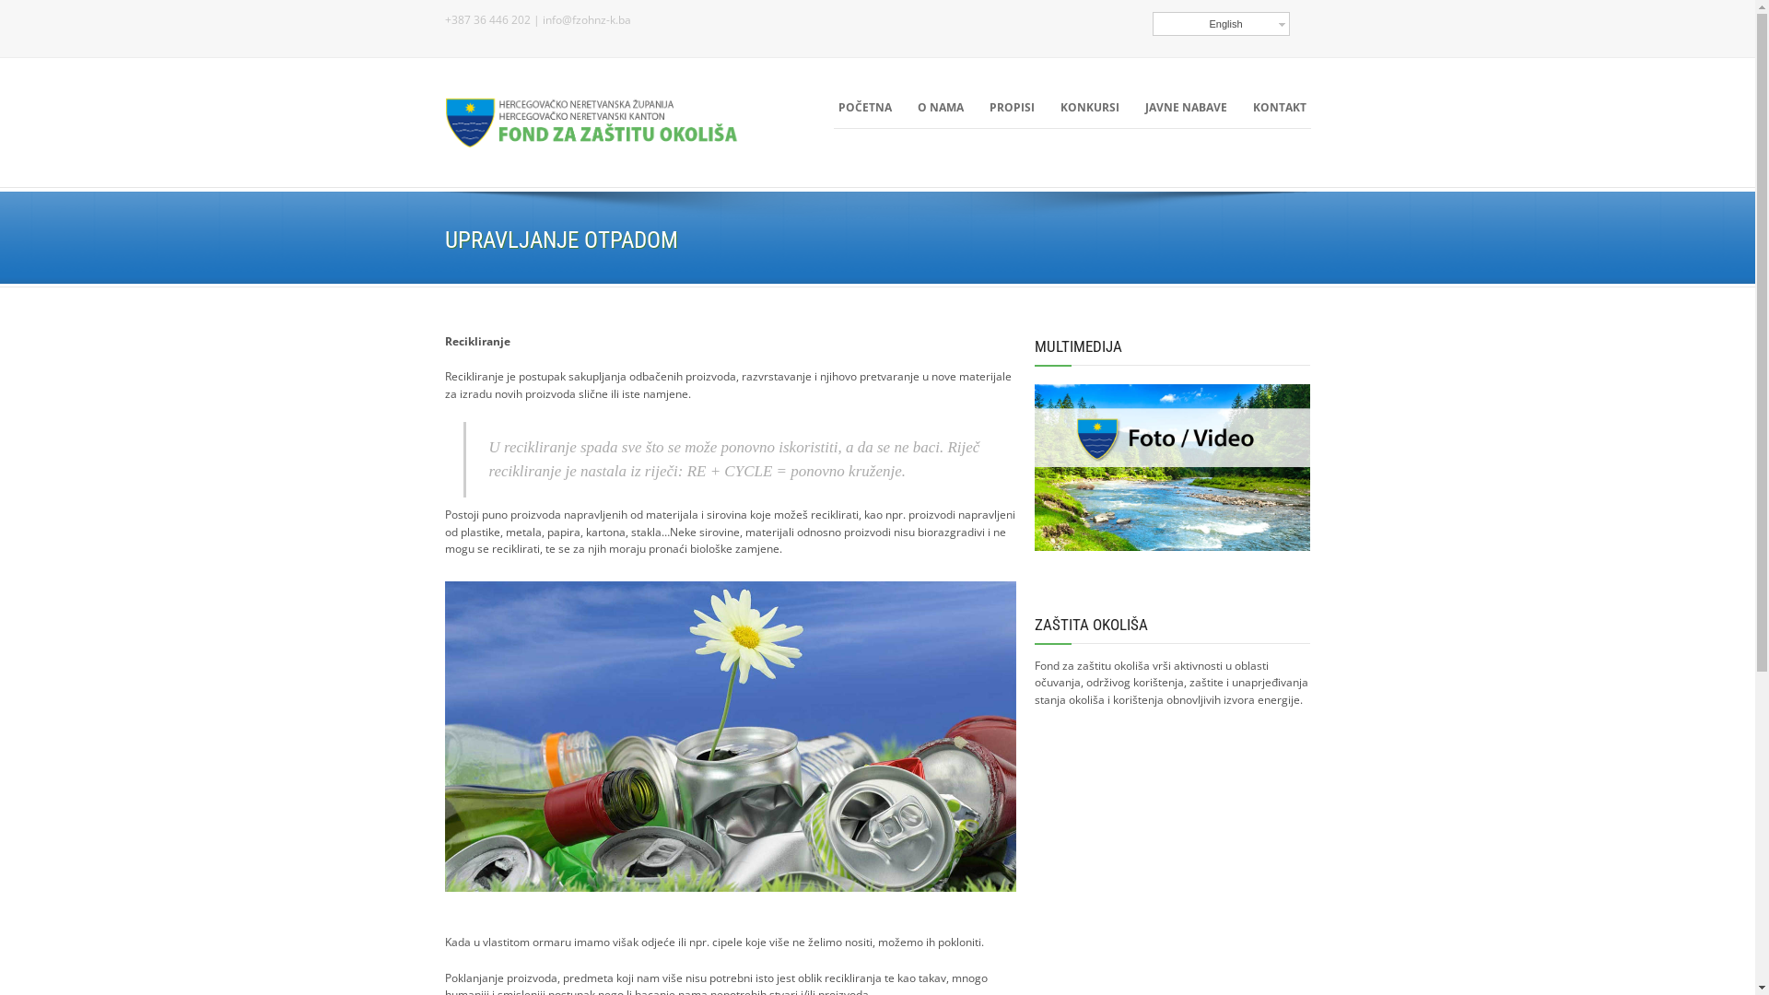 The image size is (1769, 995). What do you see at coordinates (940, 108) in the screenshot?
I see `O NAMA` at bounding box center [940, 108].